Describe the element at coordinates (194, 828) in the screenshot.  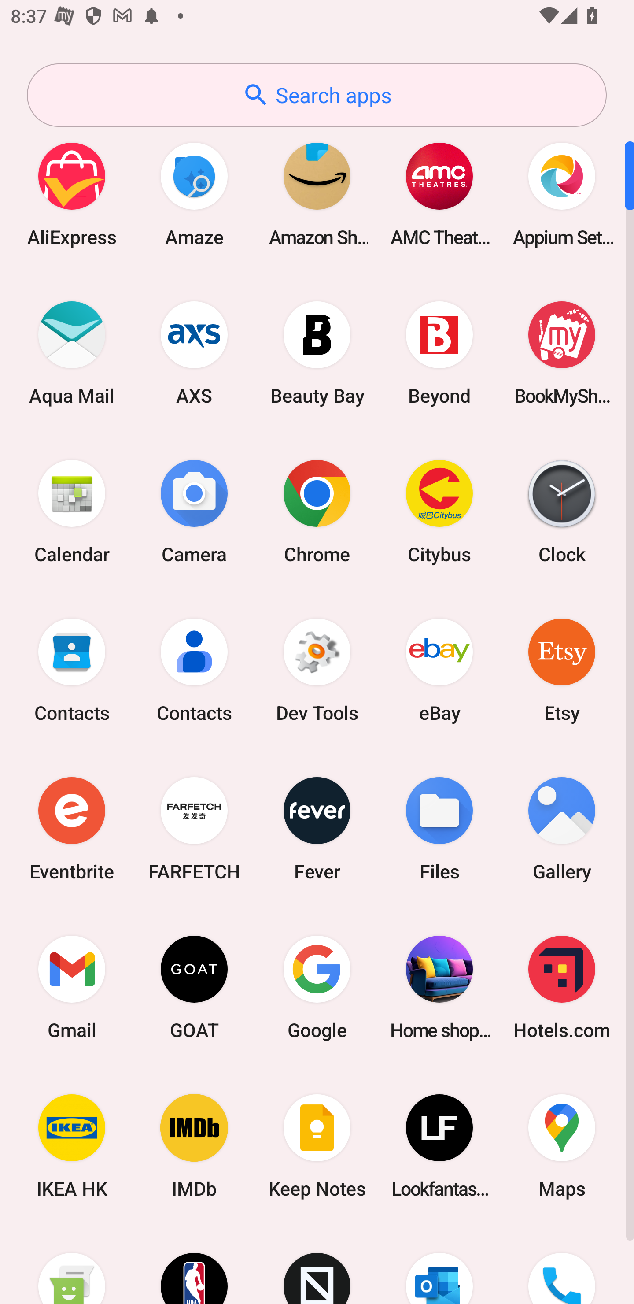
I see `FARFETCH` at that location.